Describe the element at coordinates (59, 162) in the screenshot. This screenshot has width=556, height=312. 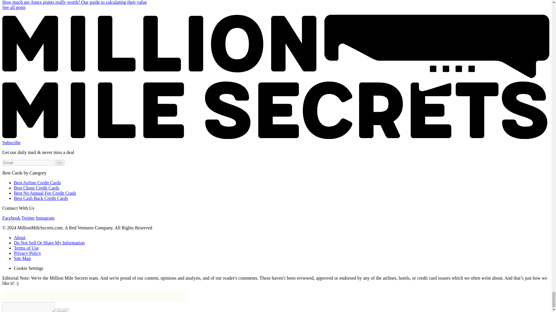
I see `Go` at that location.